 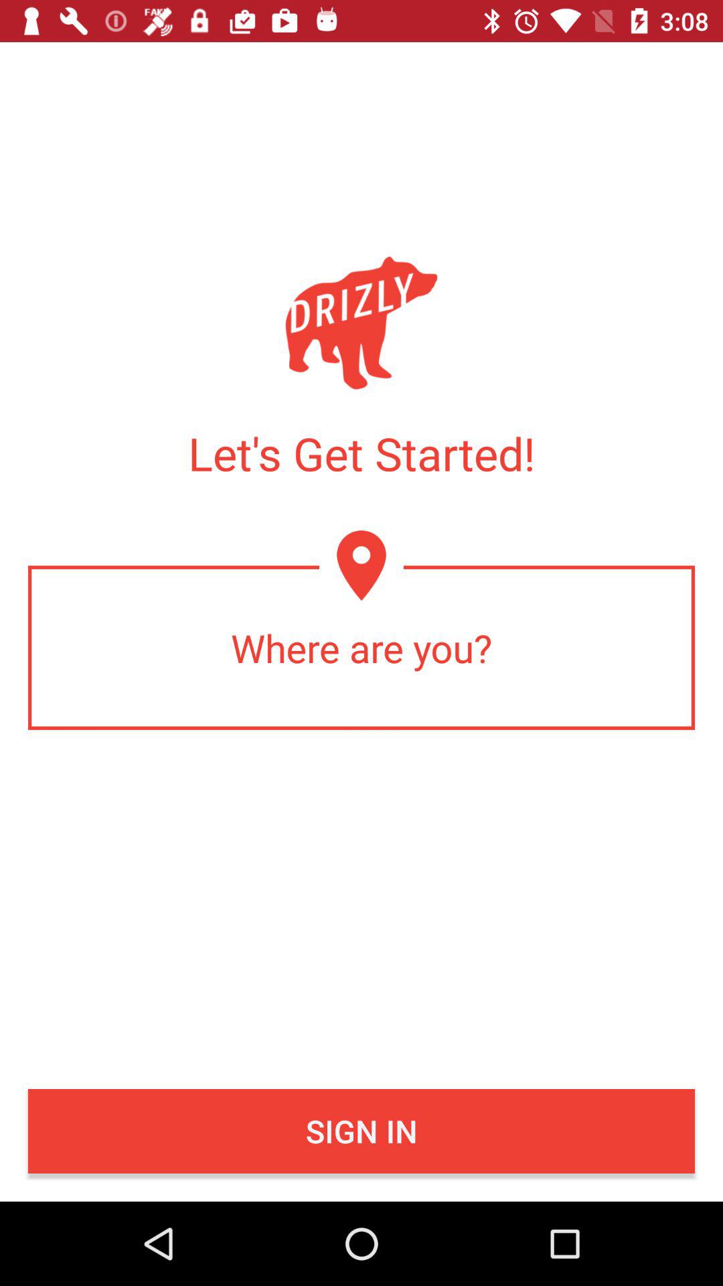 What do you see at coordinates (361, 1131) in the screenshot?
I see `tap icon below where are you? item` at bounding box center [361, 1131].